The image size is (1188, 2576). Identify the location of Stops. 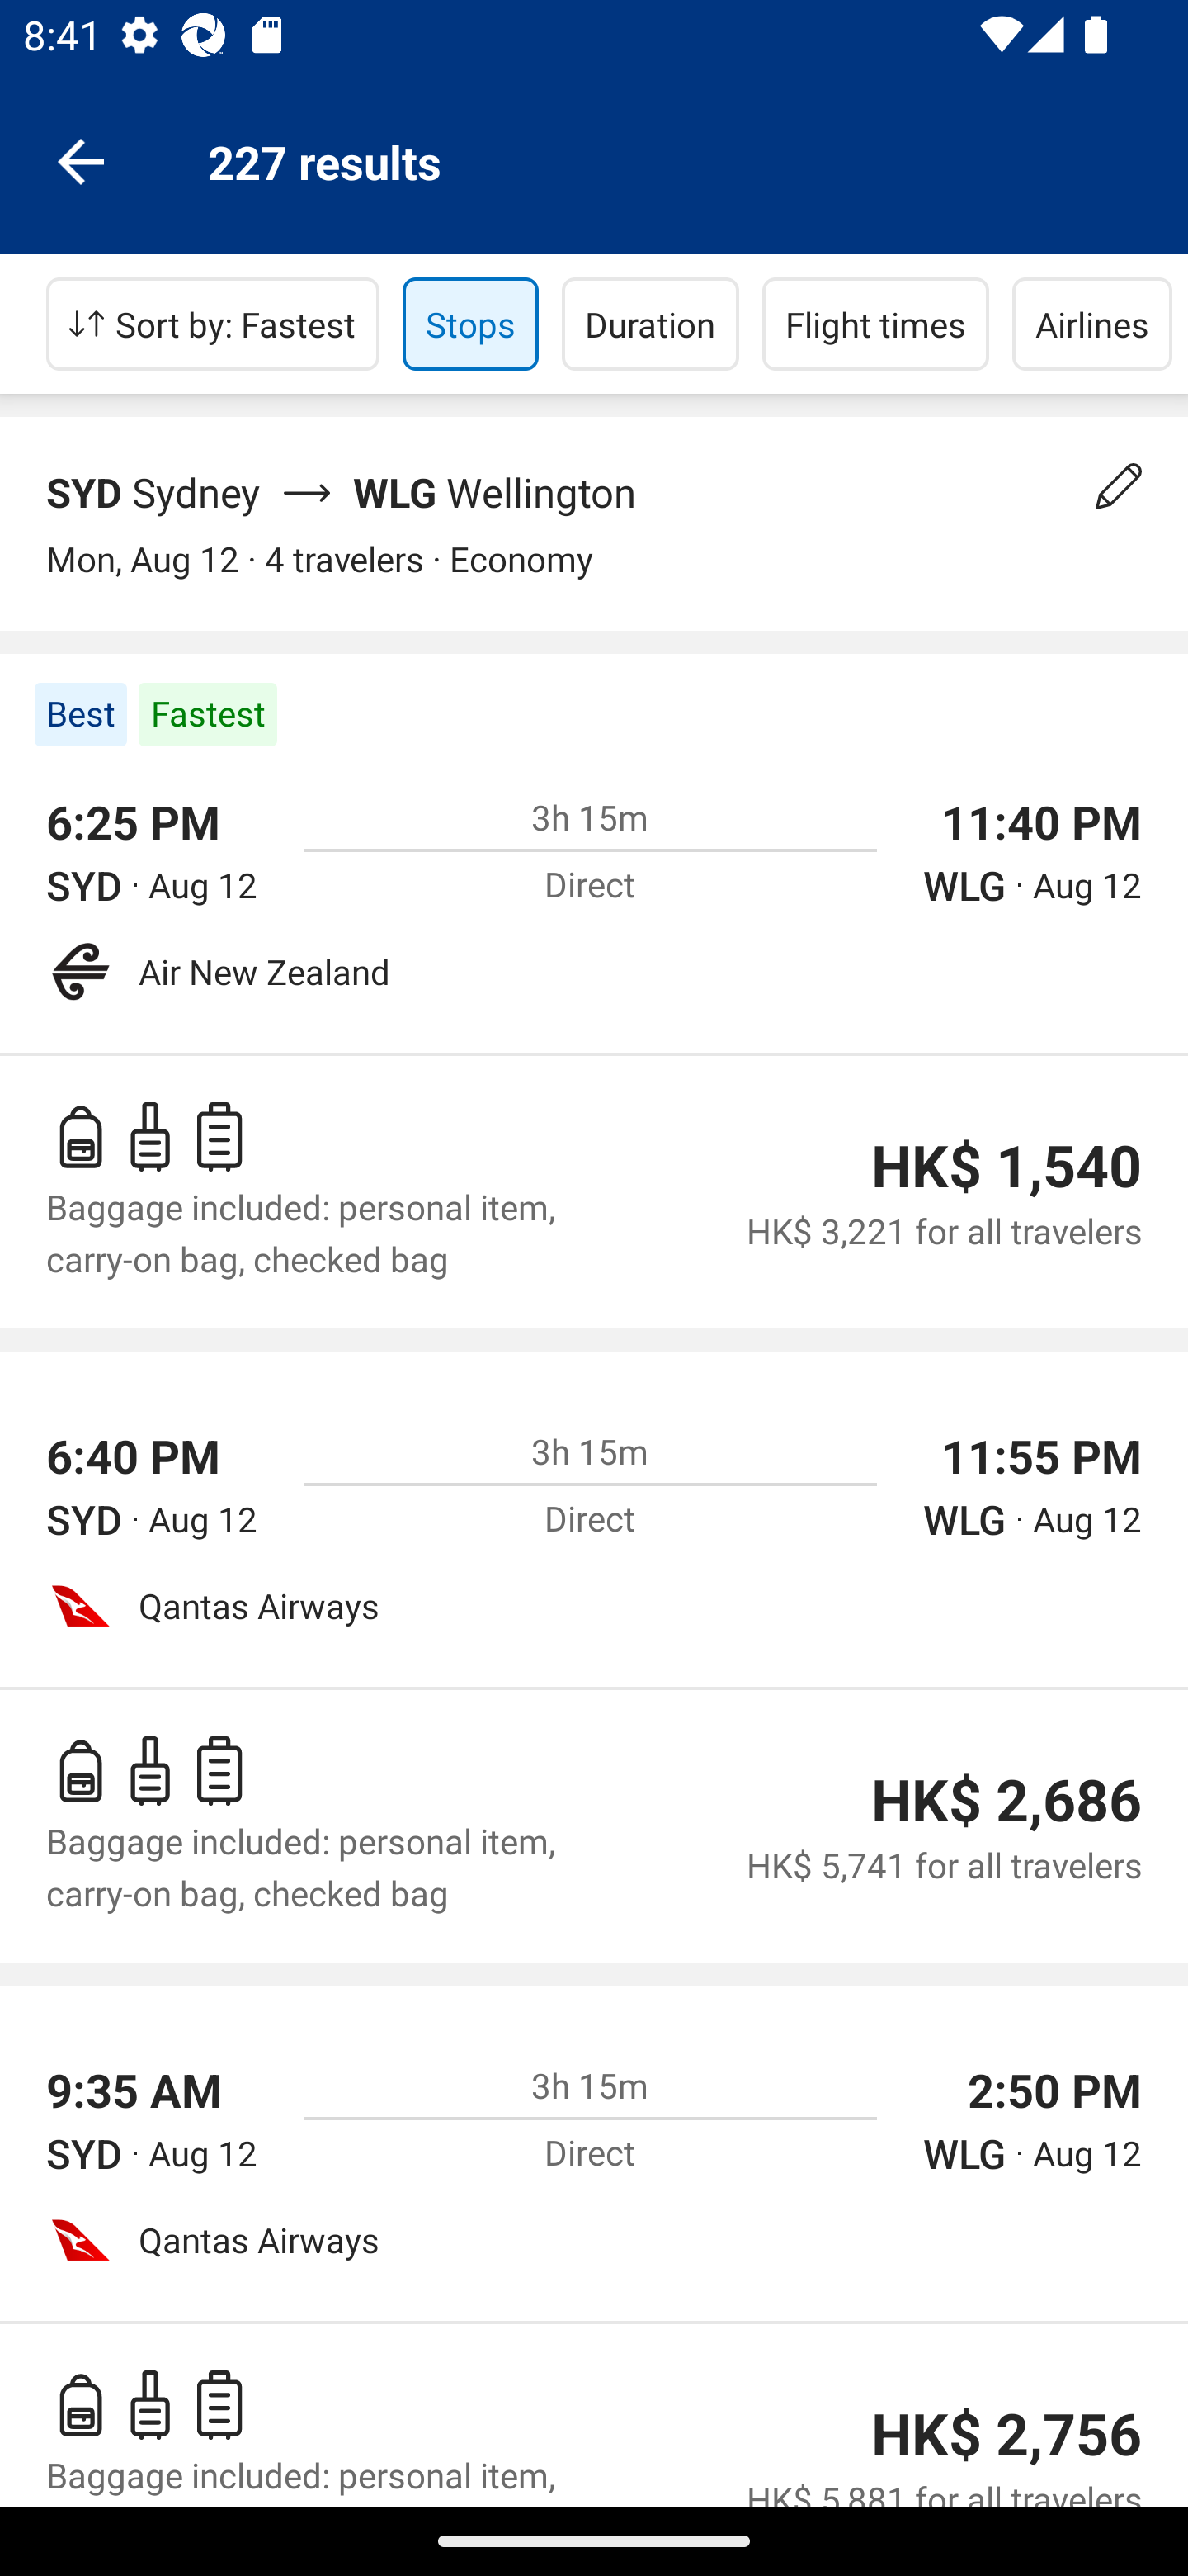
(470, 324).